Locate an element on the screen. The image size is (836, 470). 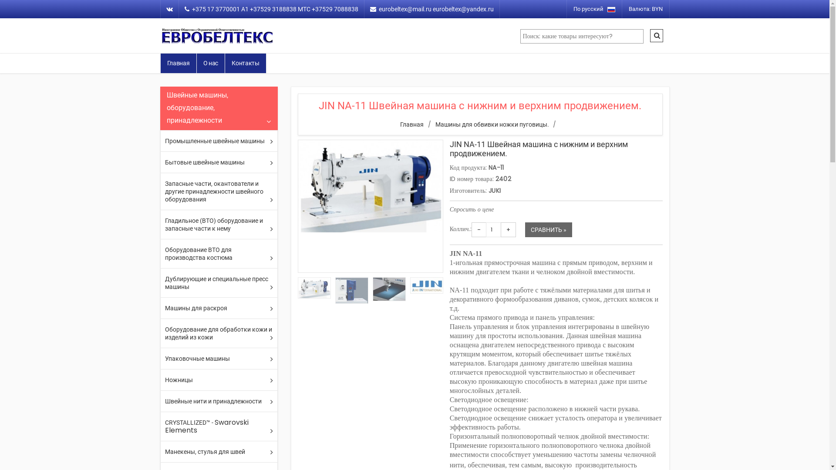
+ is located at coordinates (509, 230).